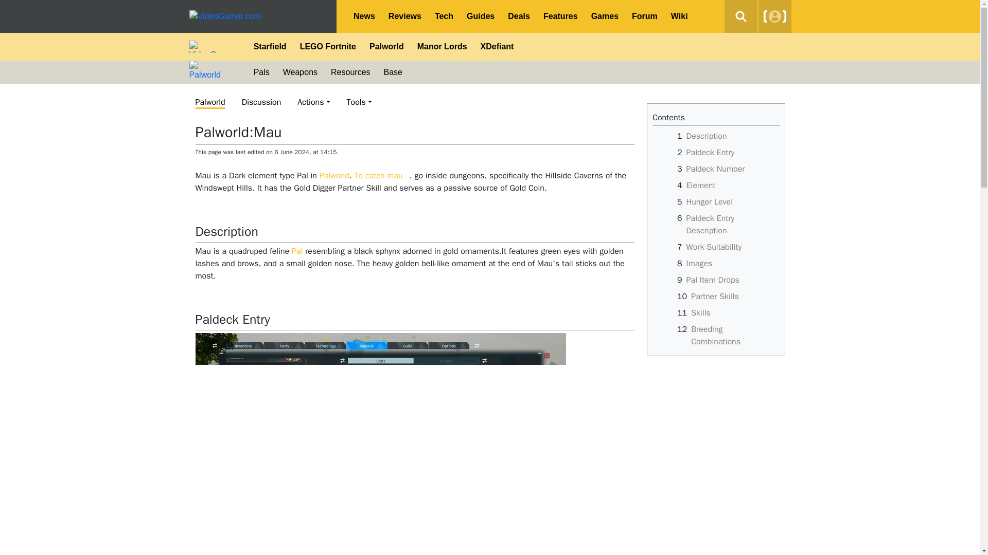 This screenshot has height=555, width=988. I want to click on Palworld:Main Page, so click(334, 176).